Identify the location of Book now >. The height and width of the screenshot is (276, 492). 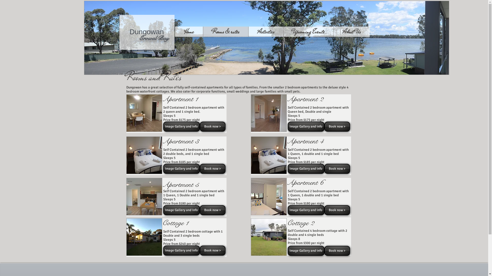
(337, 169).